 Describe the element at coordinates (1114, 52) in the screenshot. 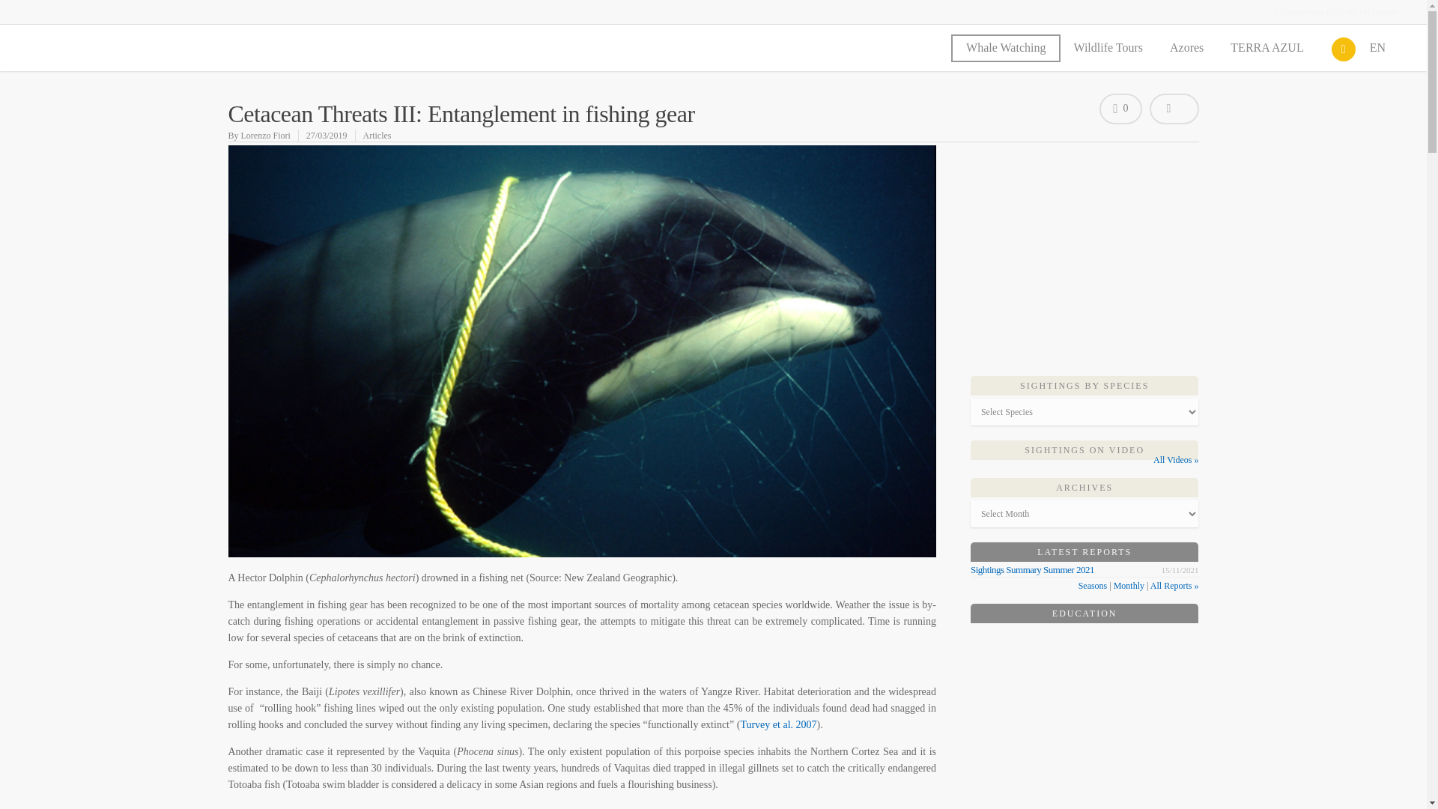

I see `Wildlife Tours` at that location.